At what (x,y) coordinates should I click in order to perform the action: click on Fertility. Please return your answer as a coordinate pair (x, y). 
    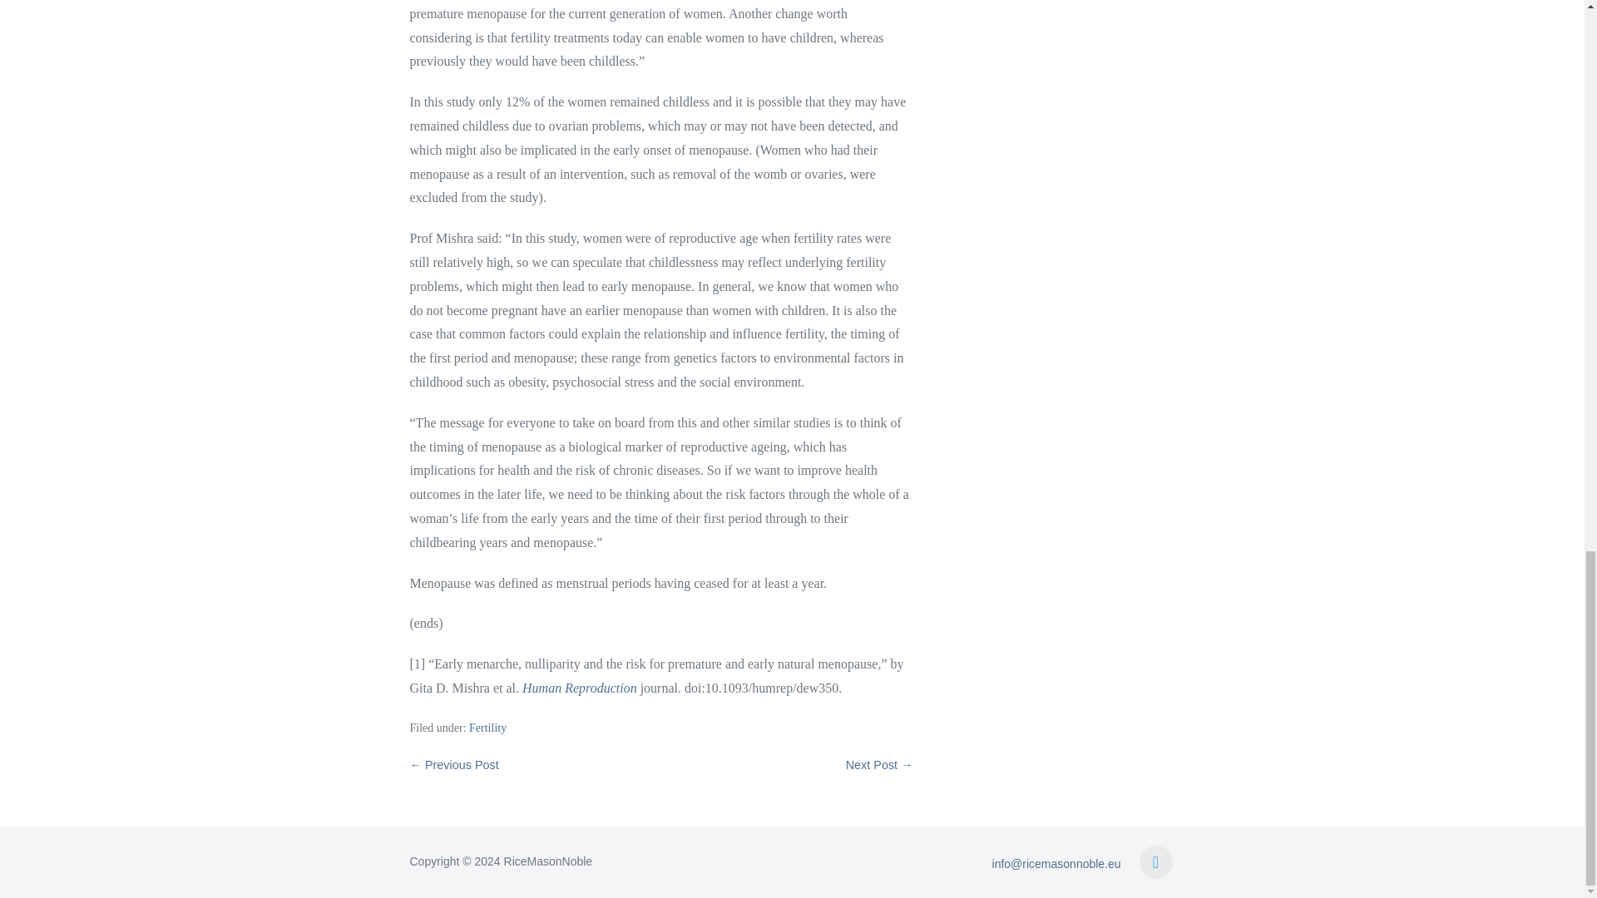
    Looking at the image, I should click on (487, 728).